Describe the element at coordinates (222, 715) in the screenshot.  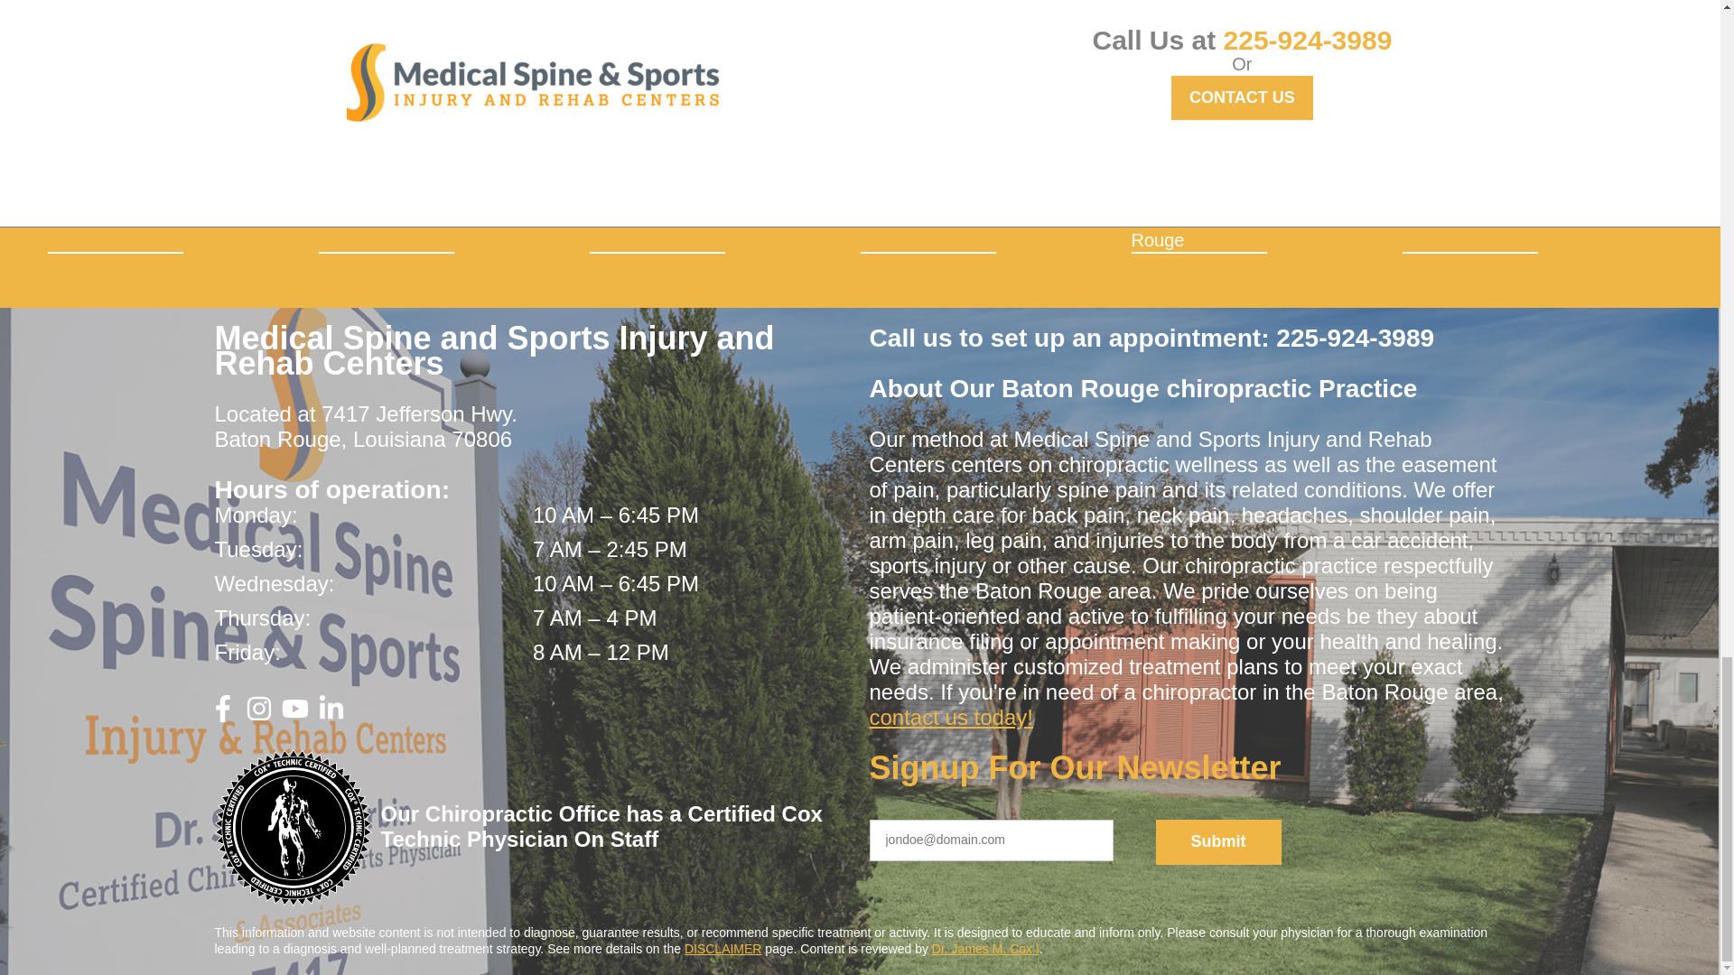
I see `Like us on Facebook` at that location.